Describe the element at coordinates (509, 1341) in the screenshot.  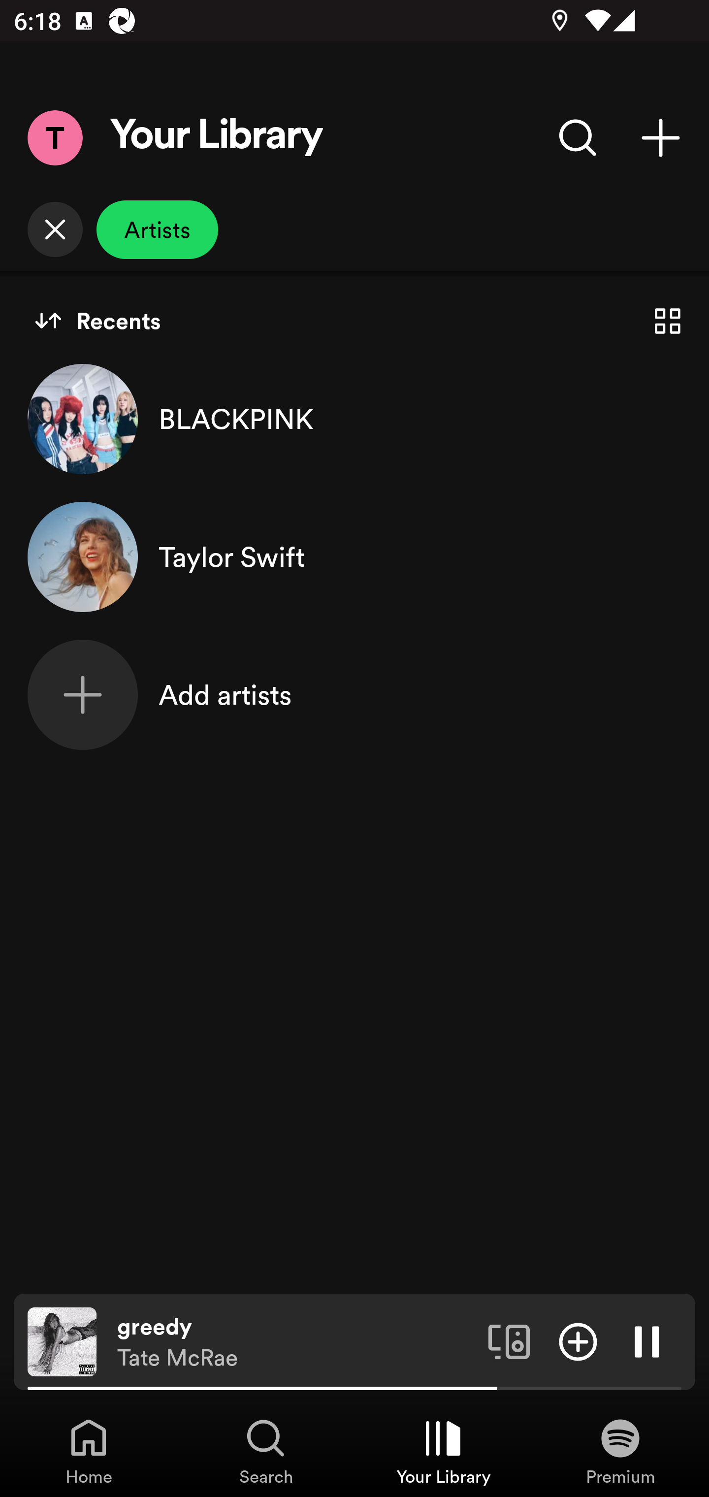
I see `Connect to a device. Opens the devices menu` at that location.